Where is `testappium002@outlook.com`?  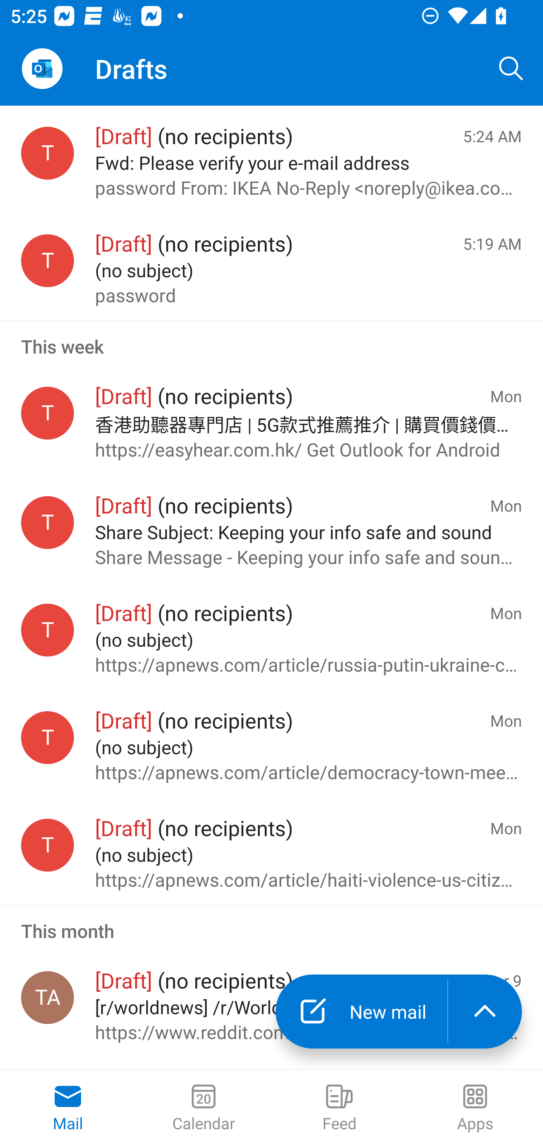
testappium002@outlook.com is located at coordinates (48, 737).